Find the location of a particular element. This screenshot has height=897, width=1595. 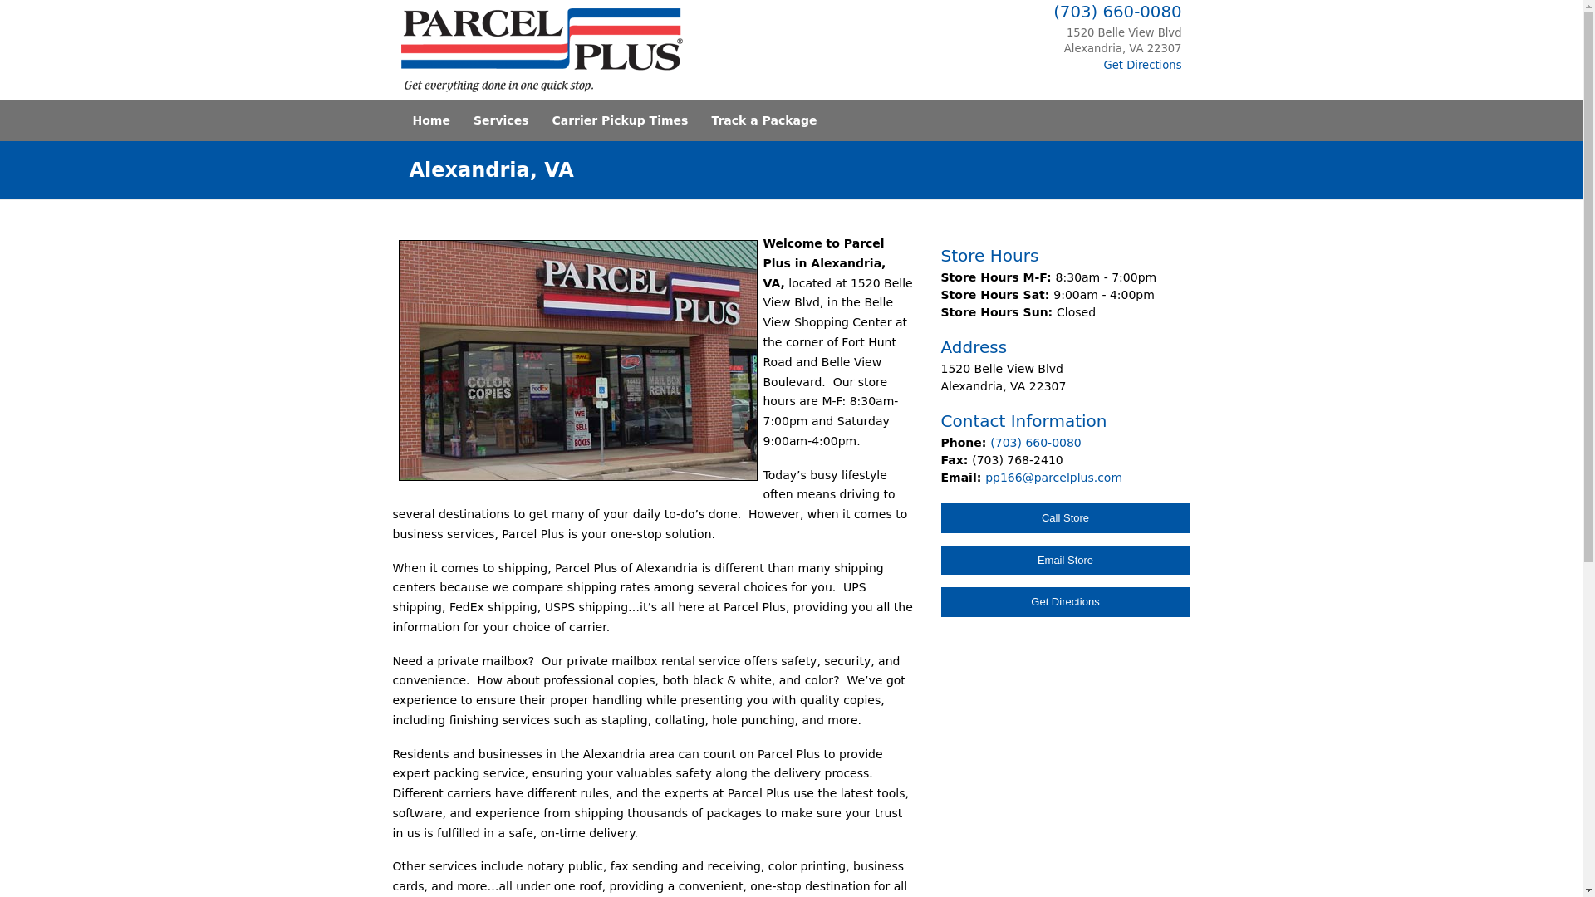

Track a Package is located at coordinates (763, 120).